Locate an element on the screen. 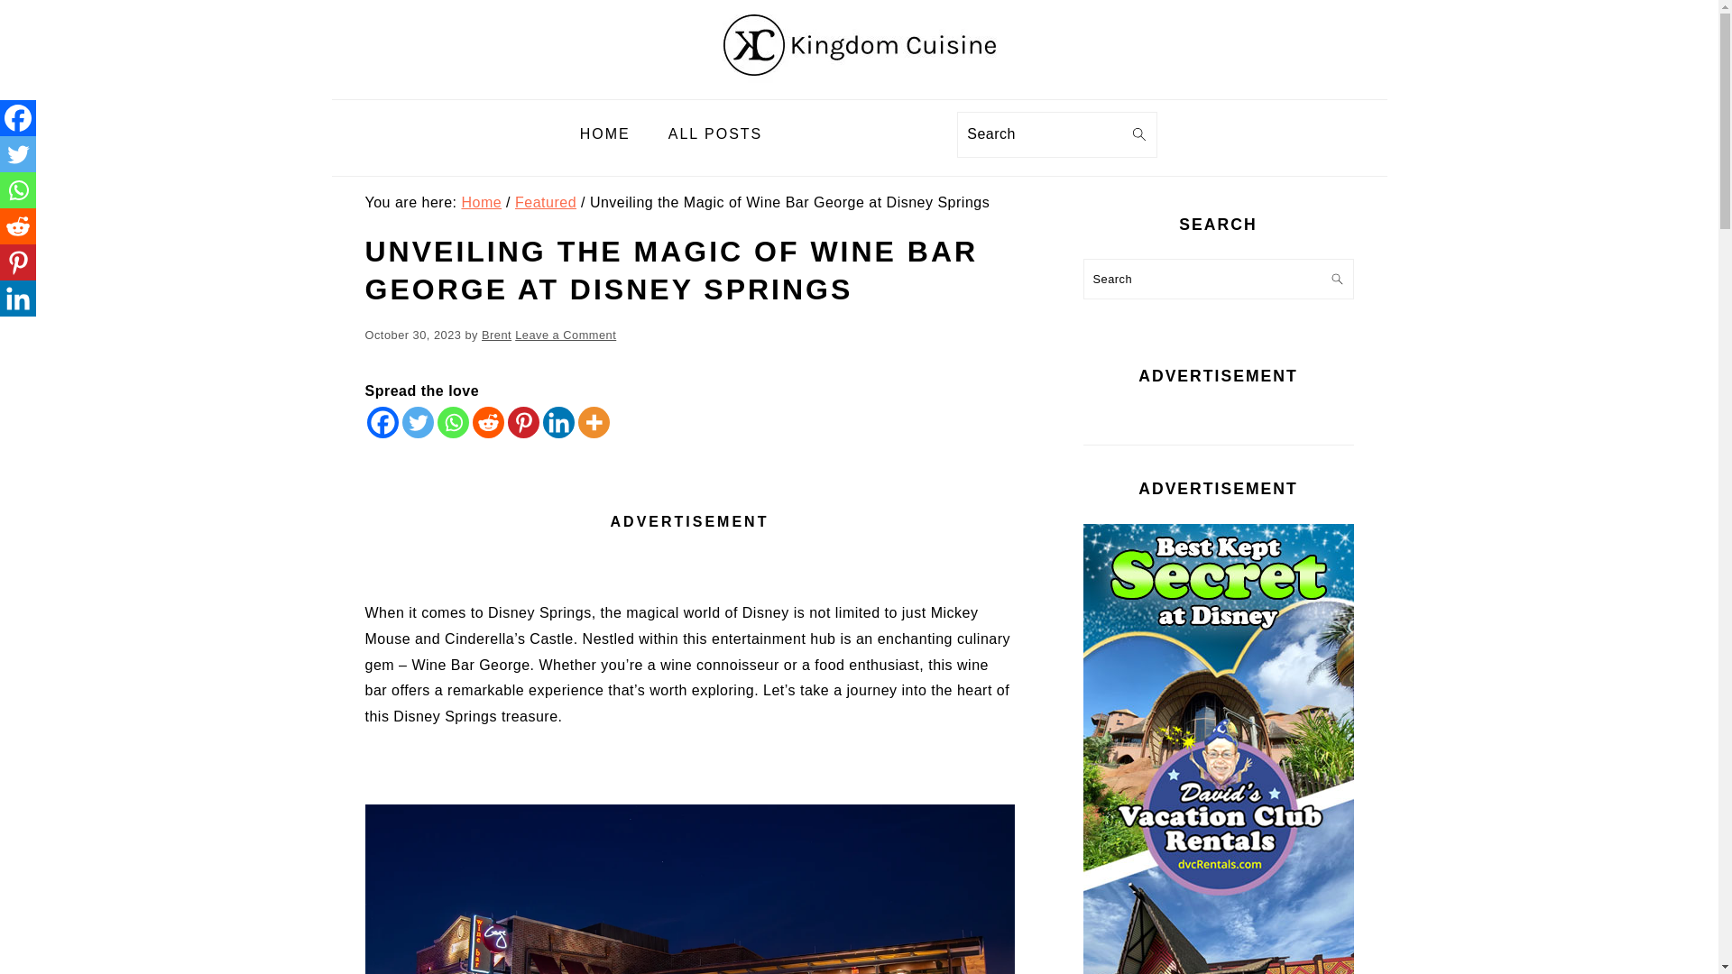 The height and width of the screenshot is (974, 1732). Kingdom Cuisine is located at coordinates (858, 85).